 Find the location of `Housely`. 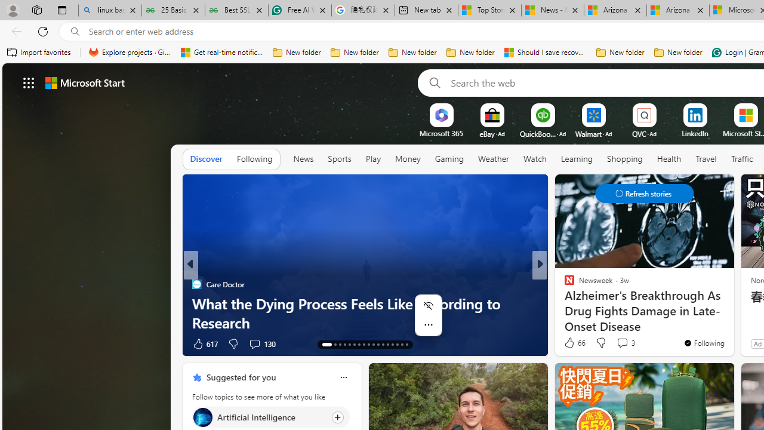

Housely is located at coordinates (563, 303).